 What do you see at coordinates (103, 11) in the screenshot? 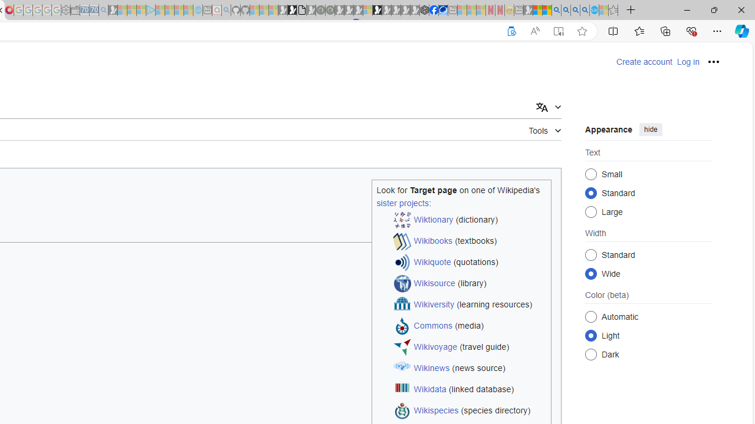
I see `Bing Real Estate - Home sales and rental listings - Sleeping` at bounding box center [103, 11].